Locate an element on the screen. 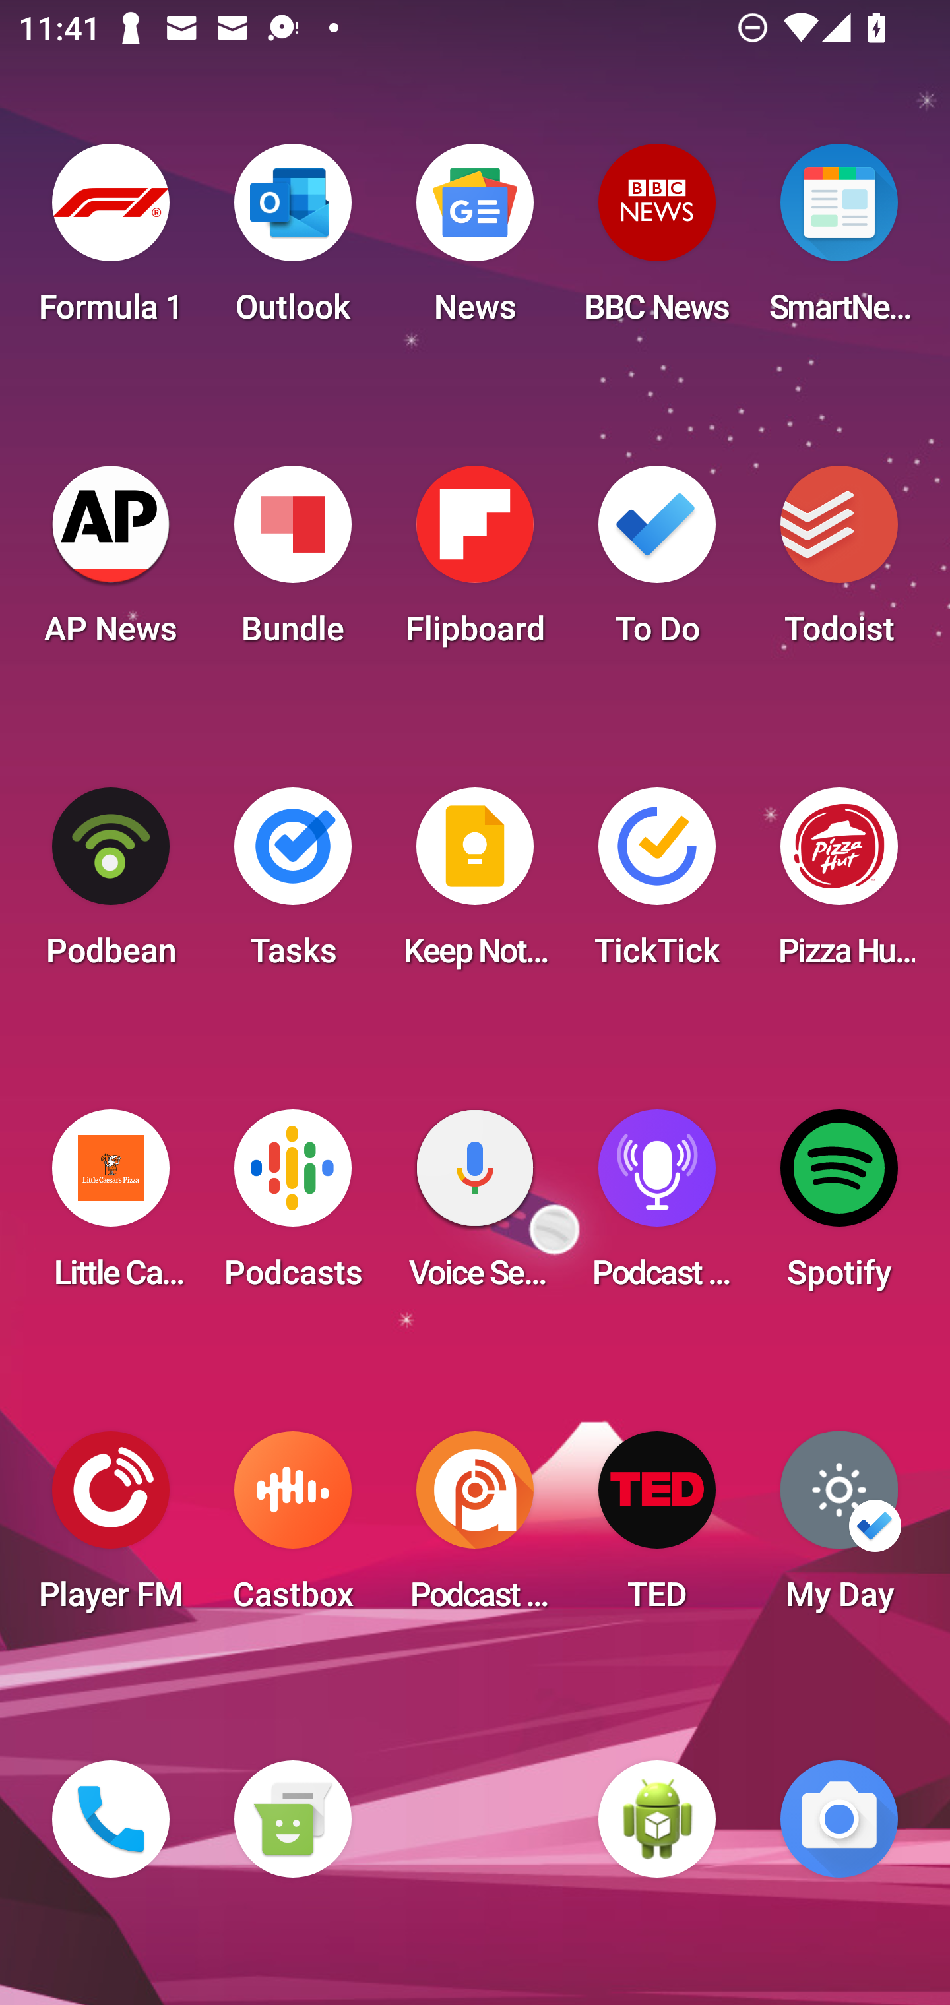 The image size is (950, 2005). WebView Browser Tester is located at coordinates (657, 1819).